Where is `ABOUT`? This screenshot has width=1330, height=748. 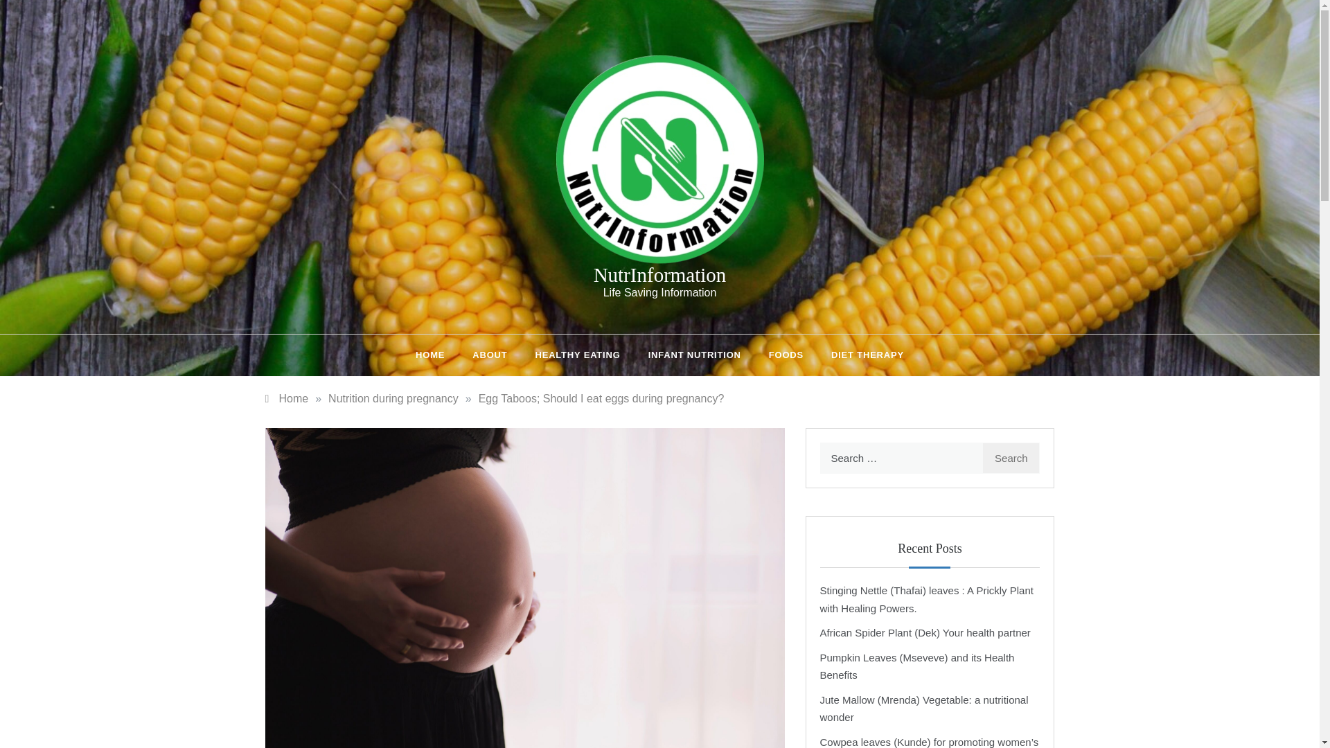
ABOUT is located at coordinates (490, 355).